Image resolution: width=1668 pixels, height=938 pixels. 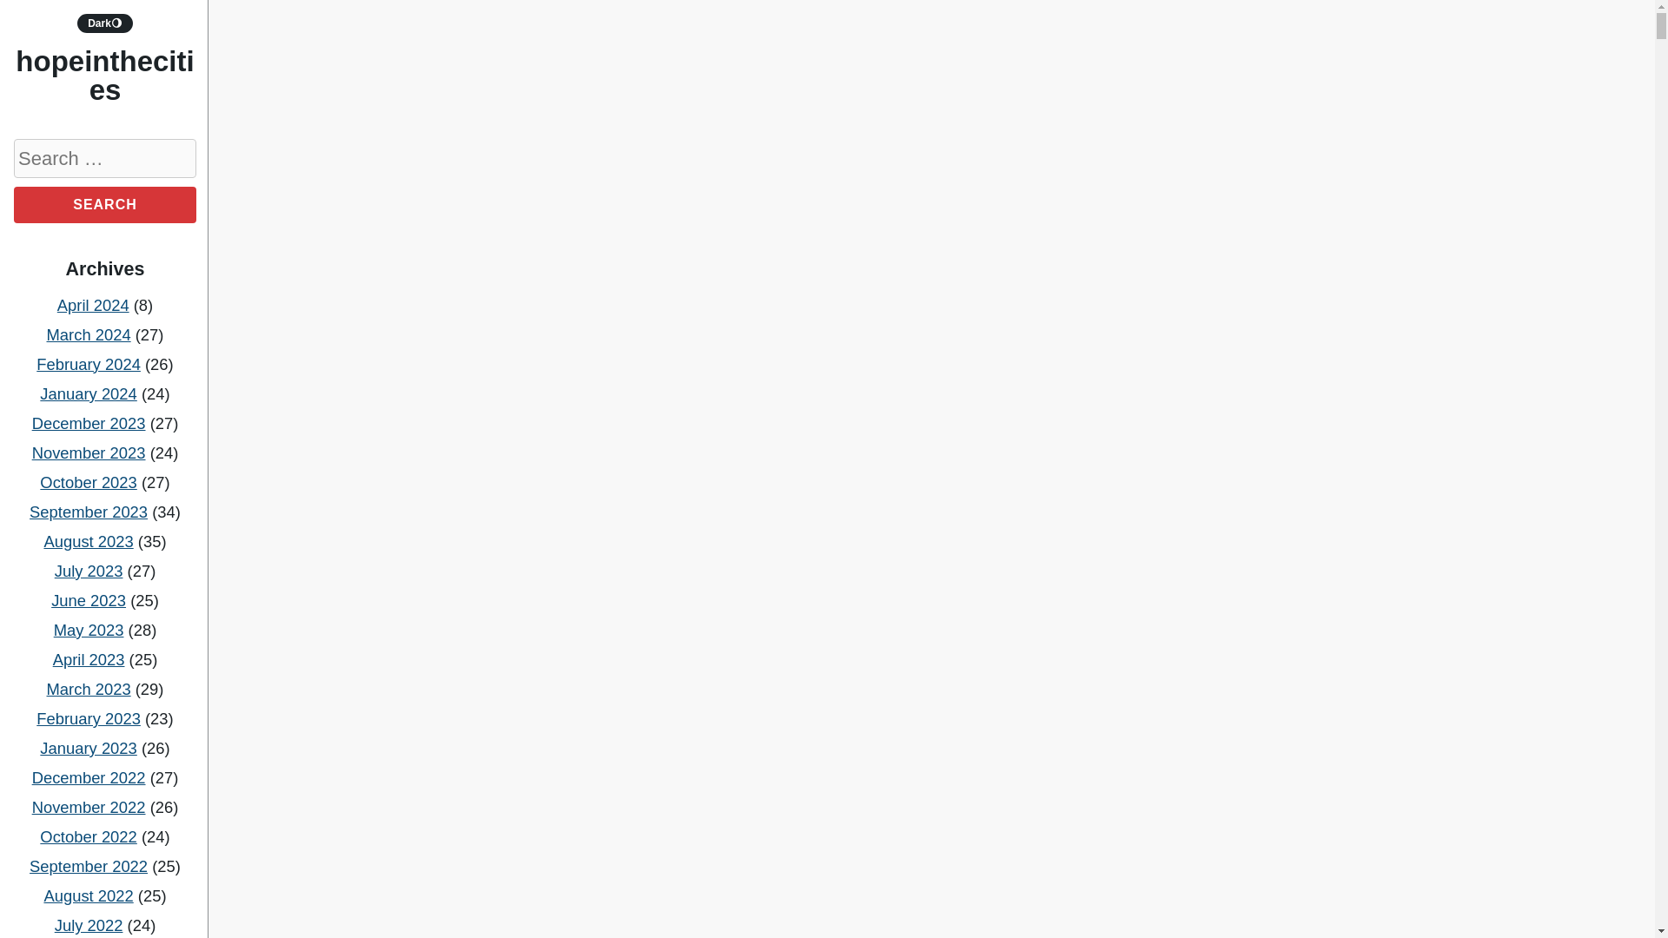 What do you see at coordinates (89, 807) in the screenshot?
I see `November 2022` at bounding box center [89, 807].